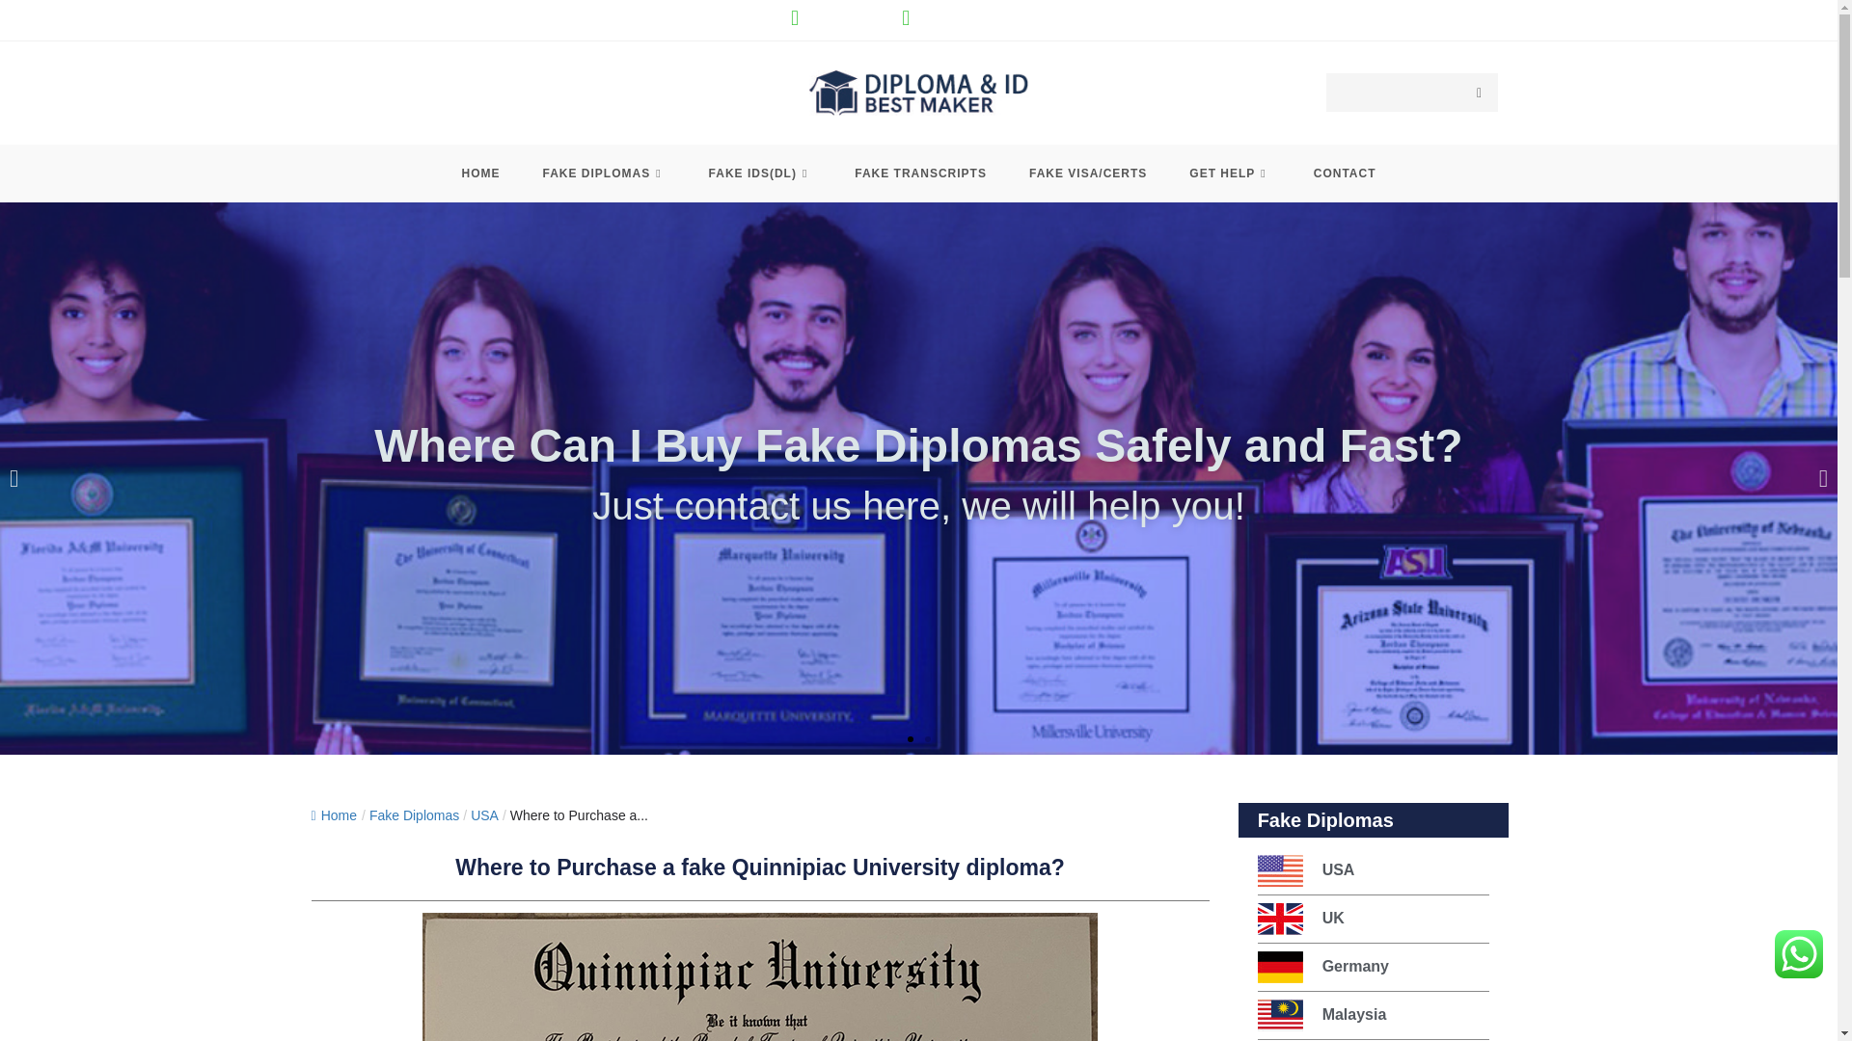  What do you see at coordinates (480, 173) in the screenshot?
I see `HOME` at bounding box center [480, 173].